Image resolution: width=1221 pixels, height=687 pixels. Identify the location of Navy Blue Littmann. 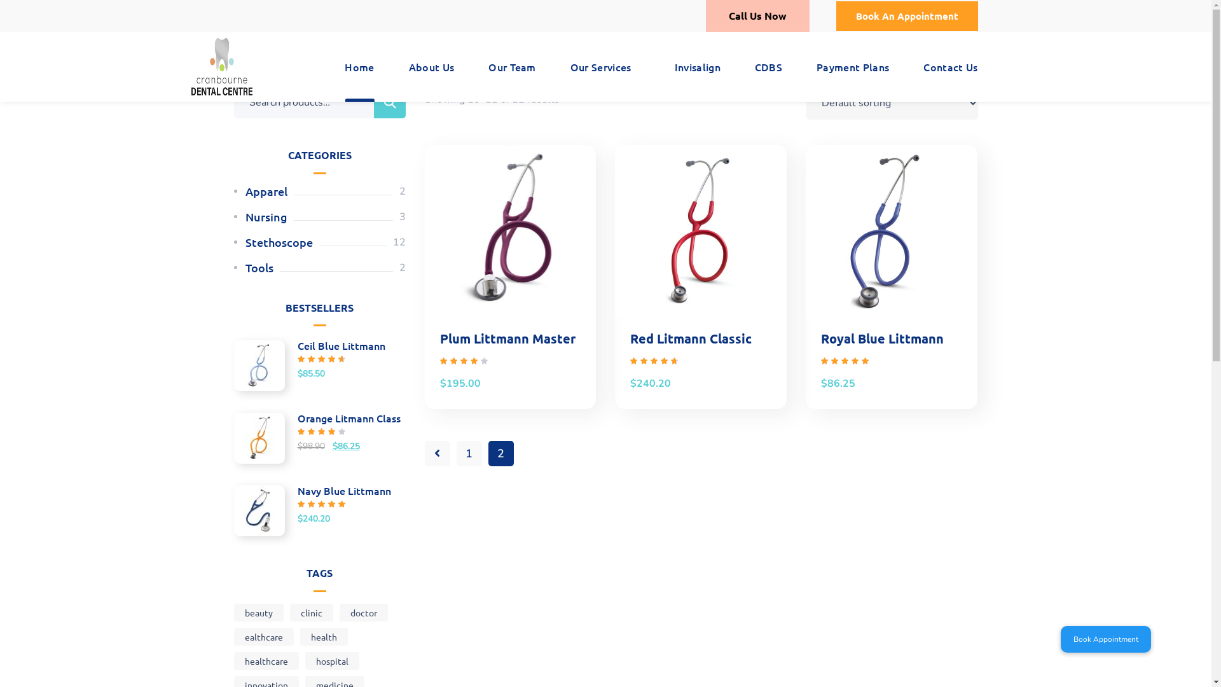
(320, 490).